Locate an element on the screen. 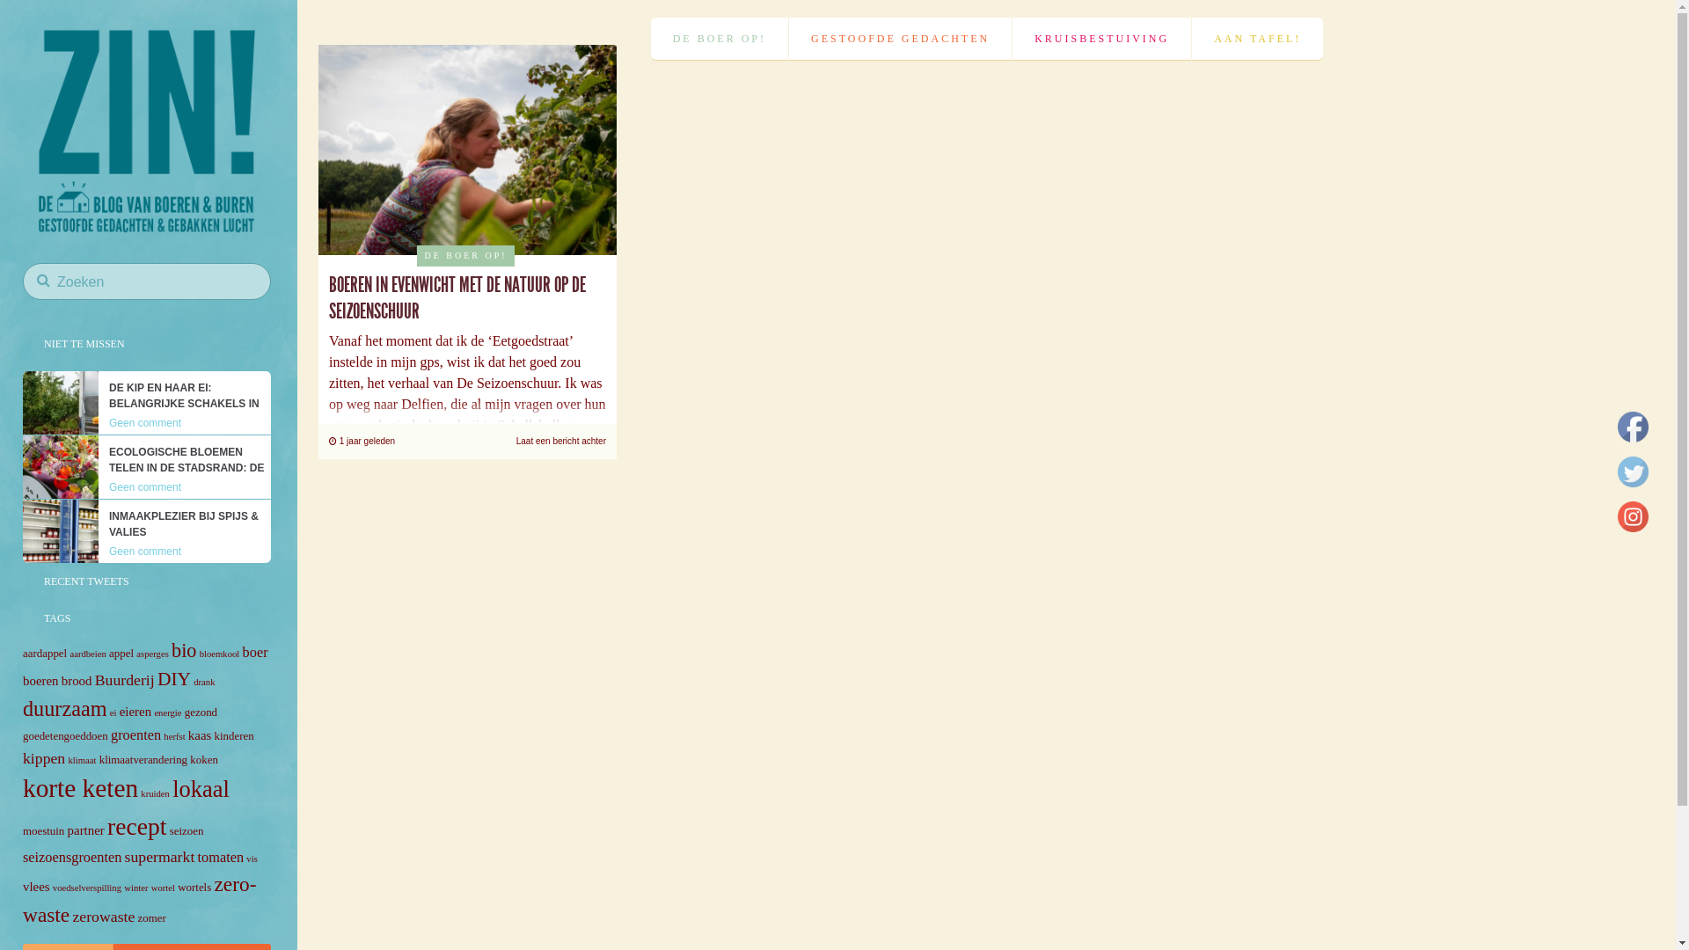  seizoensgroenten is located at coordinates (72, 857).